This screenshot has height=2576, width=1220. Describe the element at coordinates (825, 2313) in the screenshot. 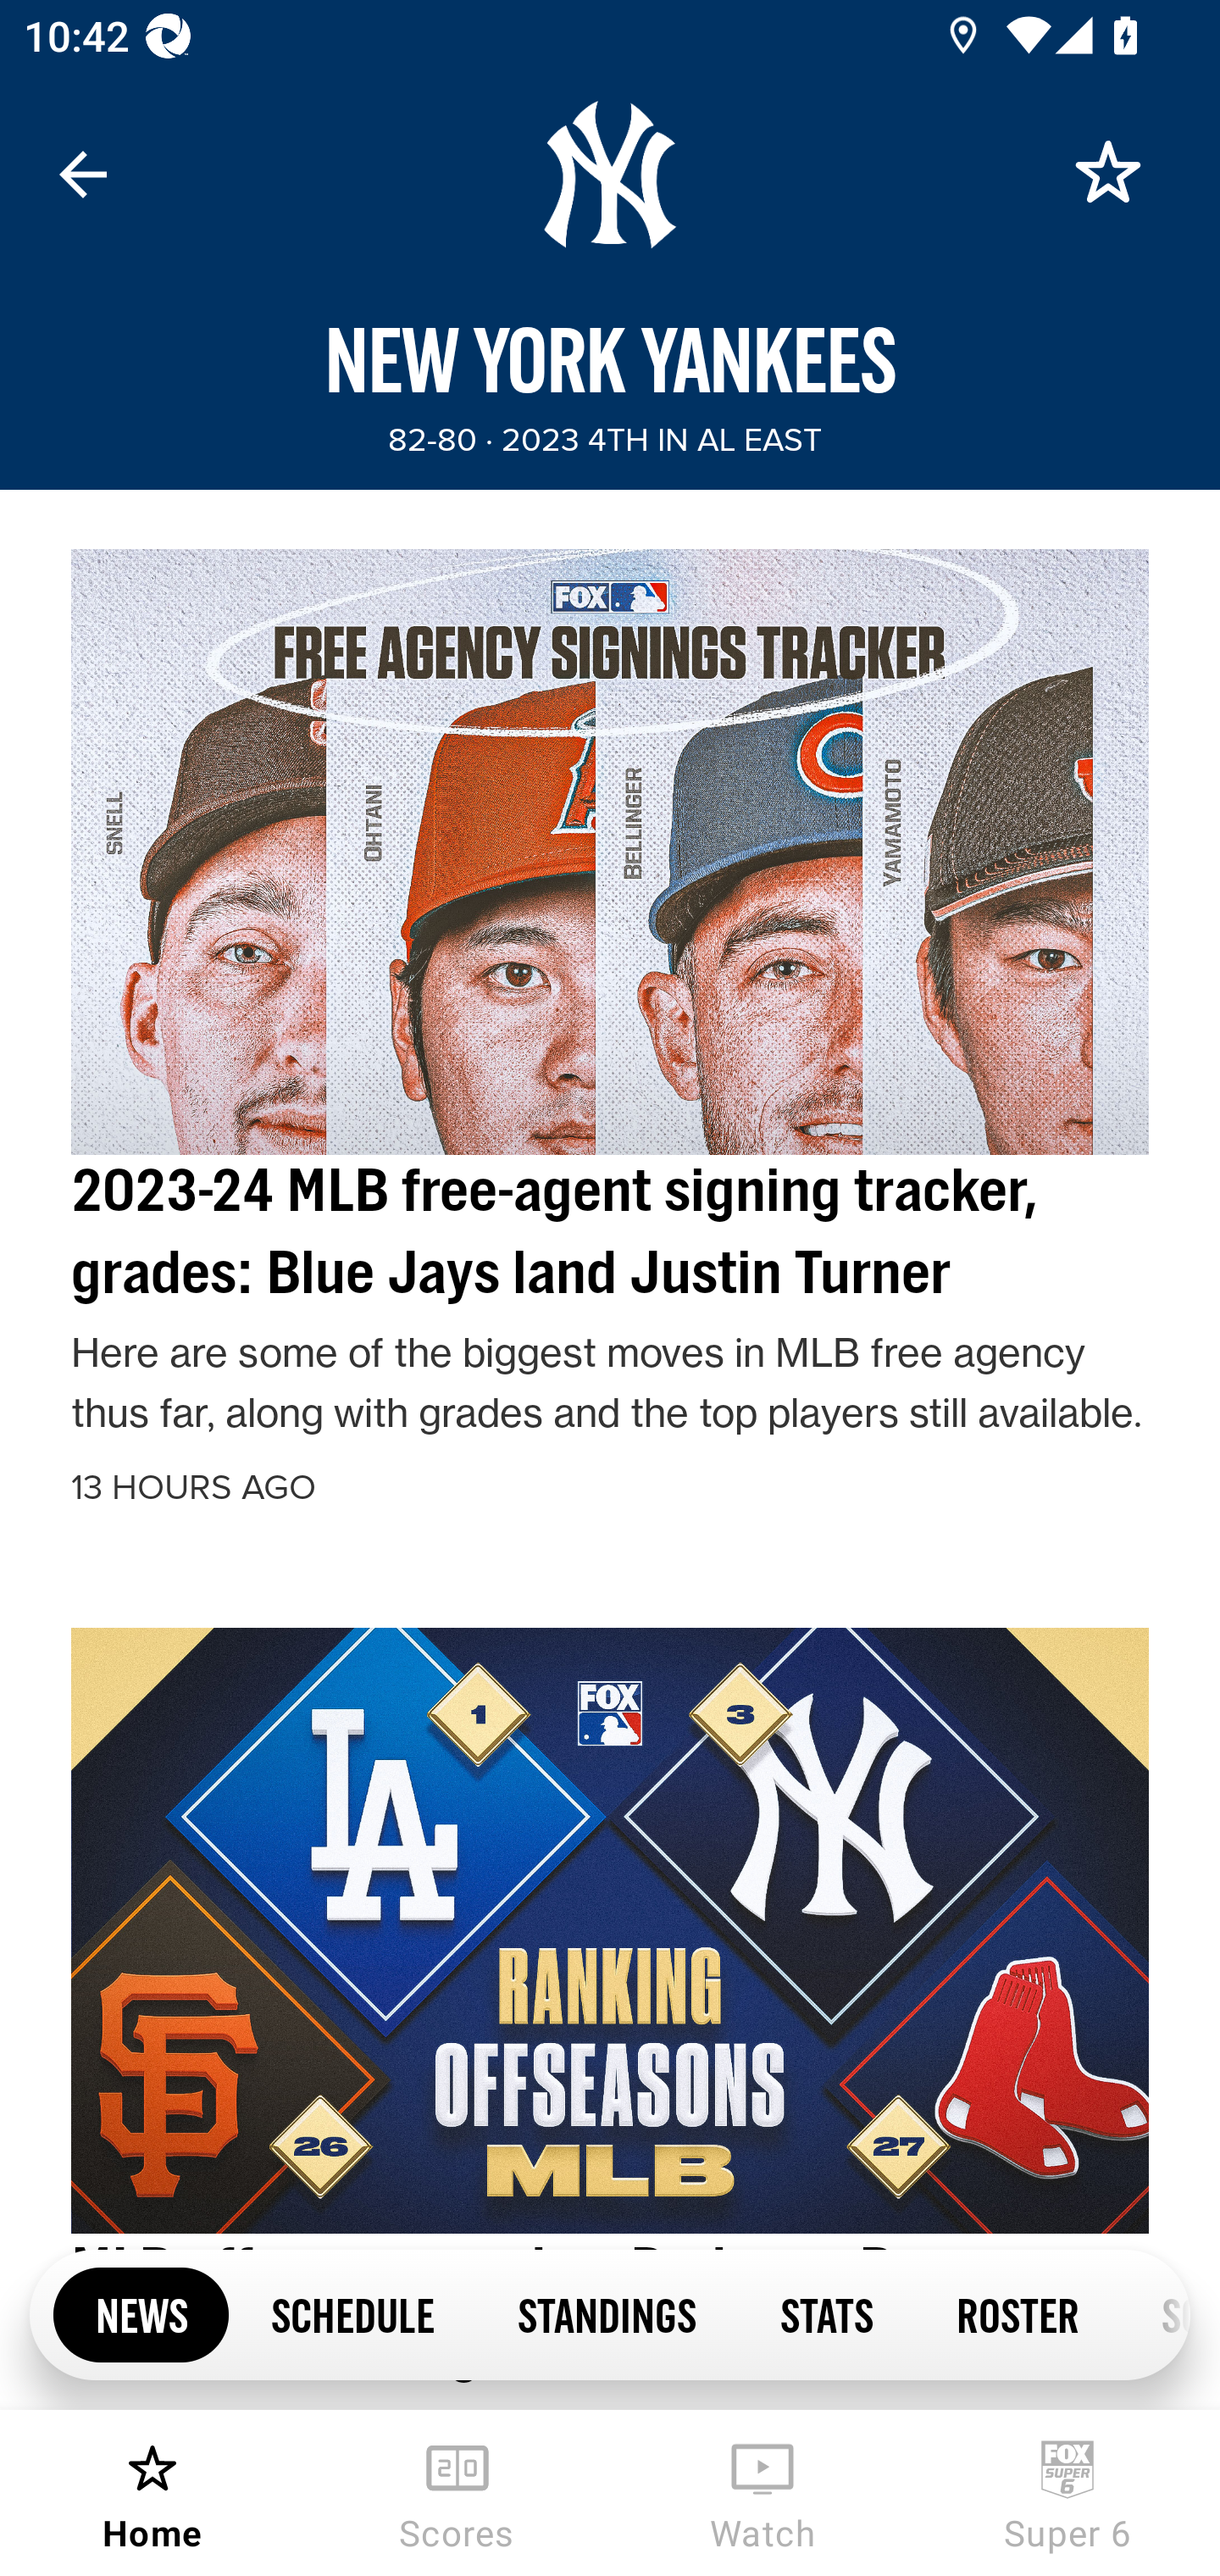

I see `STATS` at that location.